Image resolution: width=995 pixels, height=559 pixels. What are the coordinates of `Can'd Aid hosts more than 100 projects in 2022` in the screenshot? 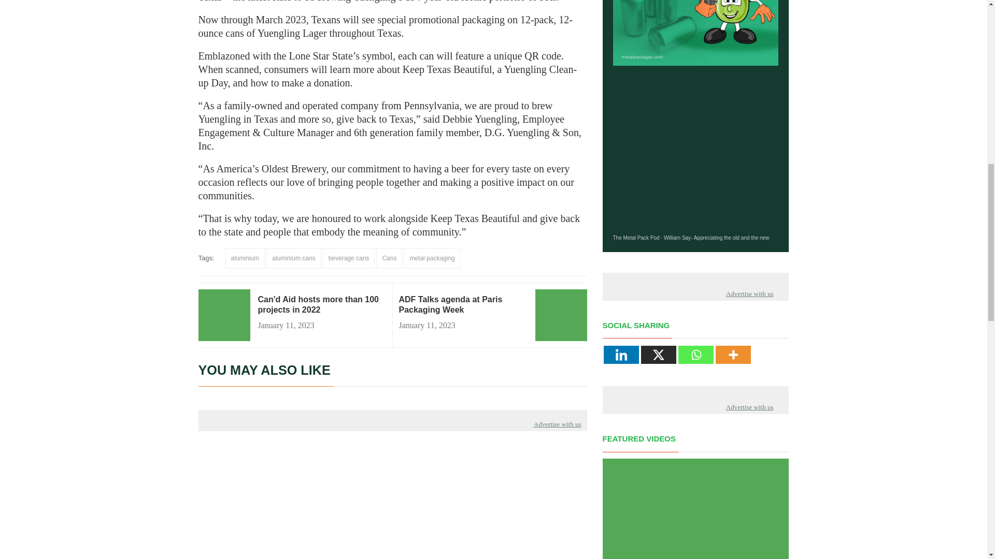 It's located at (321, 305).